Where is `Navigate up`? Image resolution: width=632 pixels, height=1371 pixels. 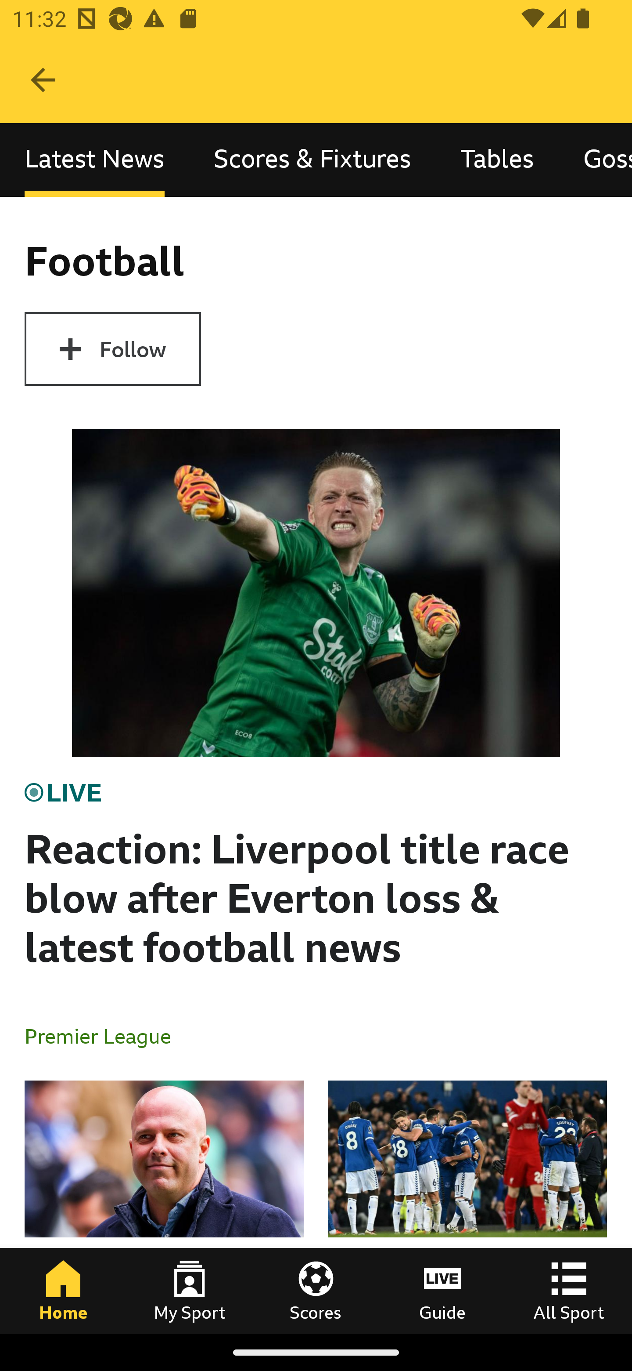
Navigate up is located at coordinates (43, 80).